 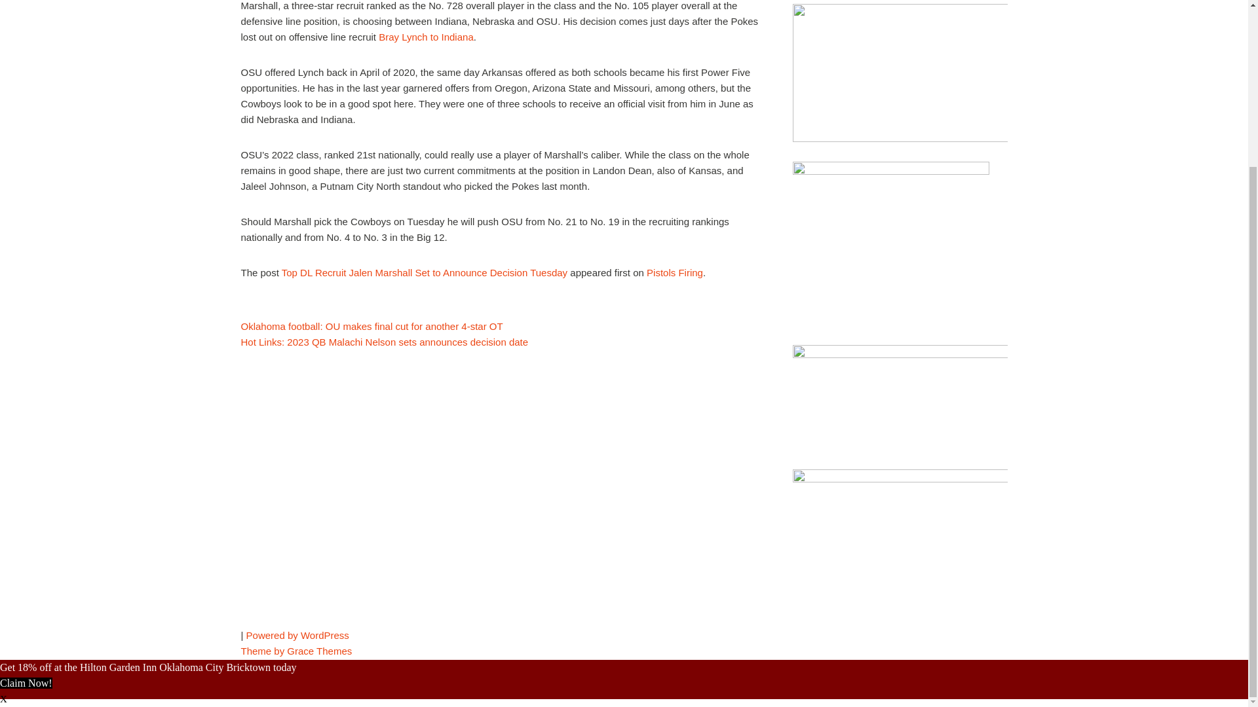 I want to click on Claim Now!, so click(x=26, y=682).